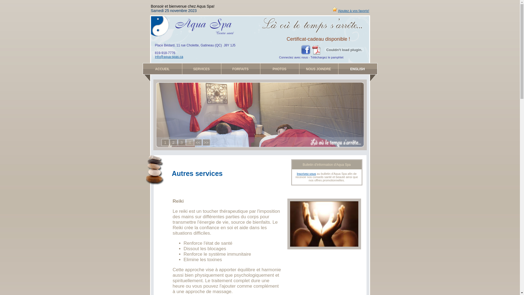 Image resolution: width=524 pixels, height=295 pixels. What do you see at coordinates (169, 57) in the screenshot?
I see `info@aqua-spas.ca` at bounding box center [169, 57].